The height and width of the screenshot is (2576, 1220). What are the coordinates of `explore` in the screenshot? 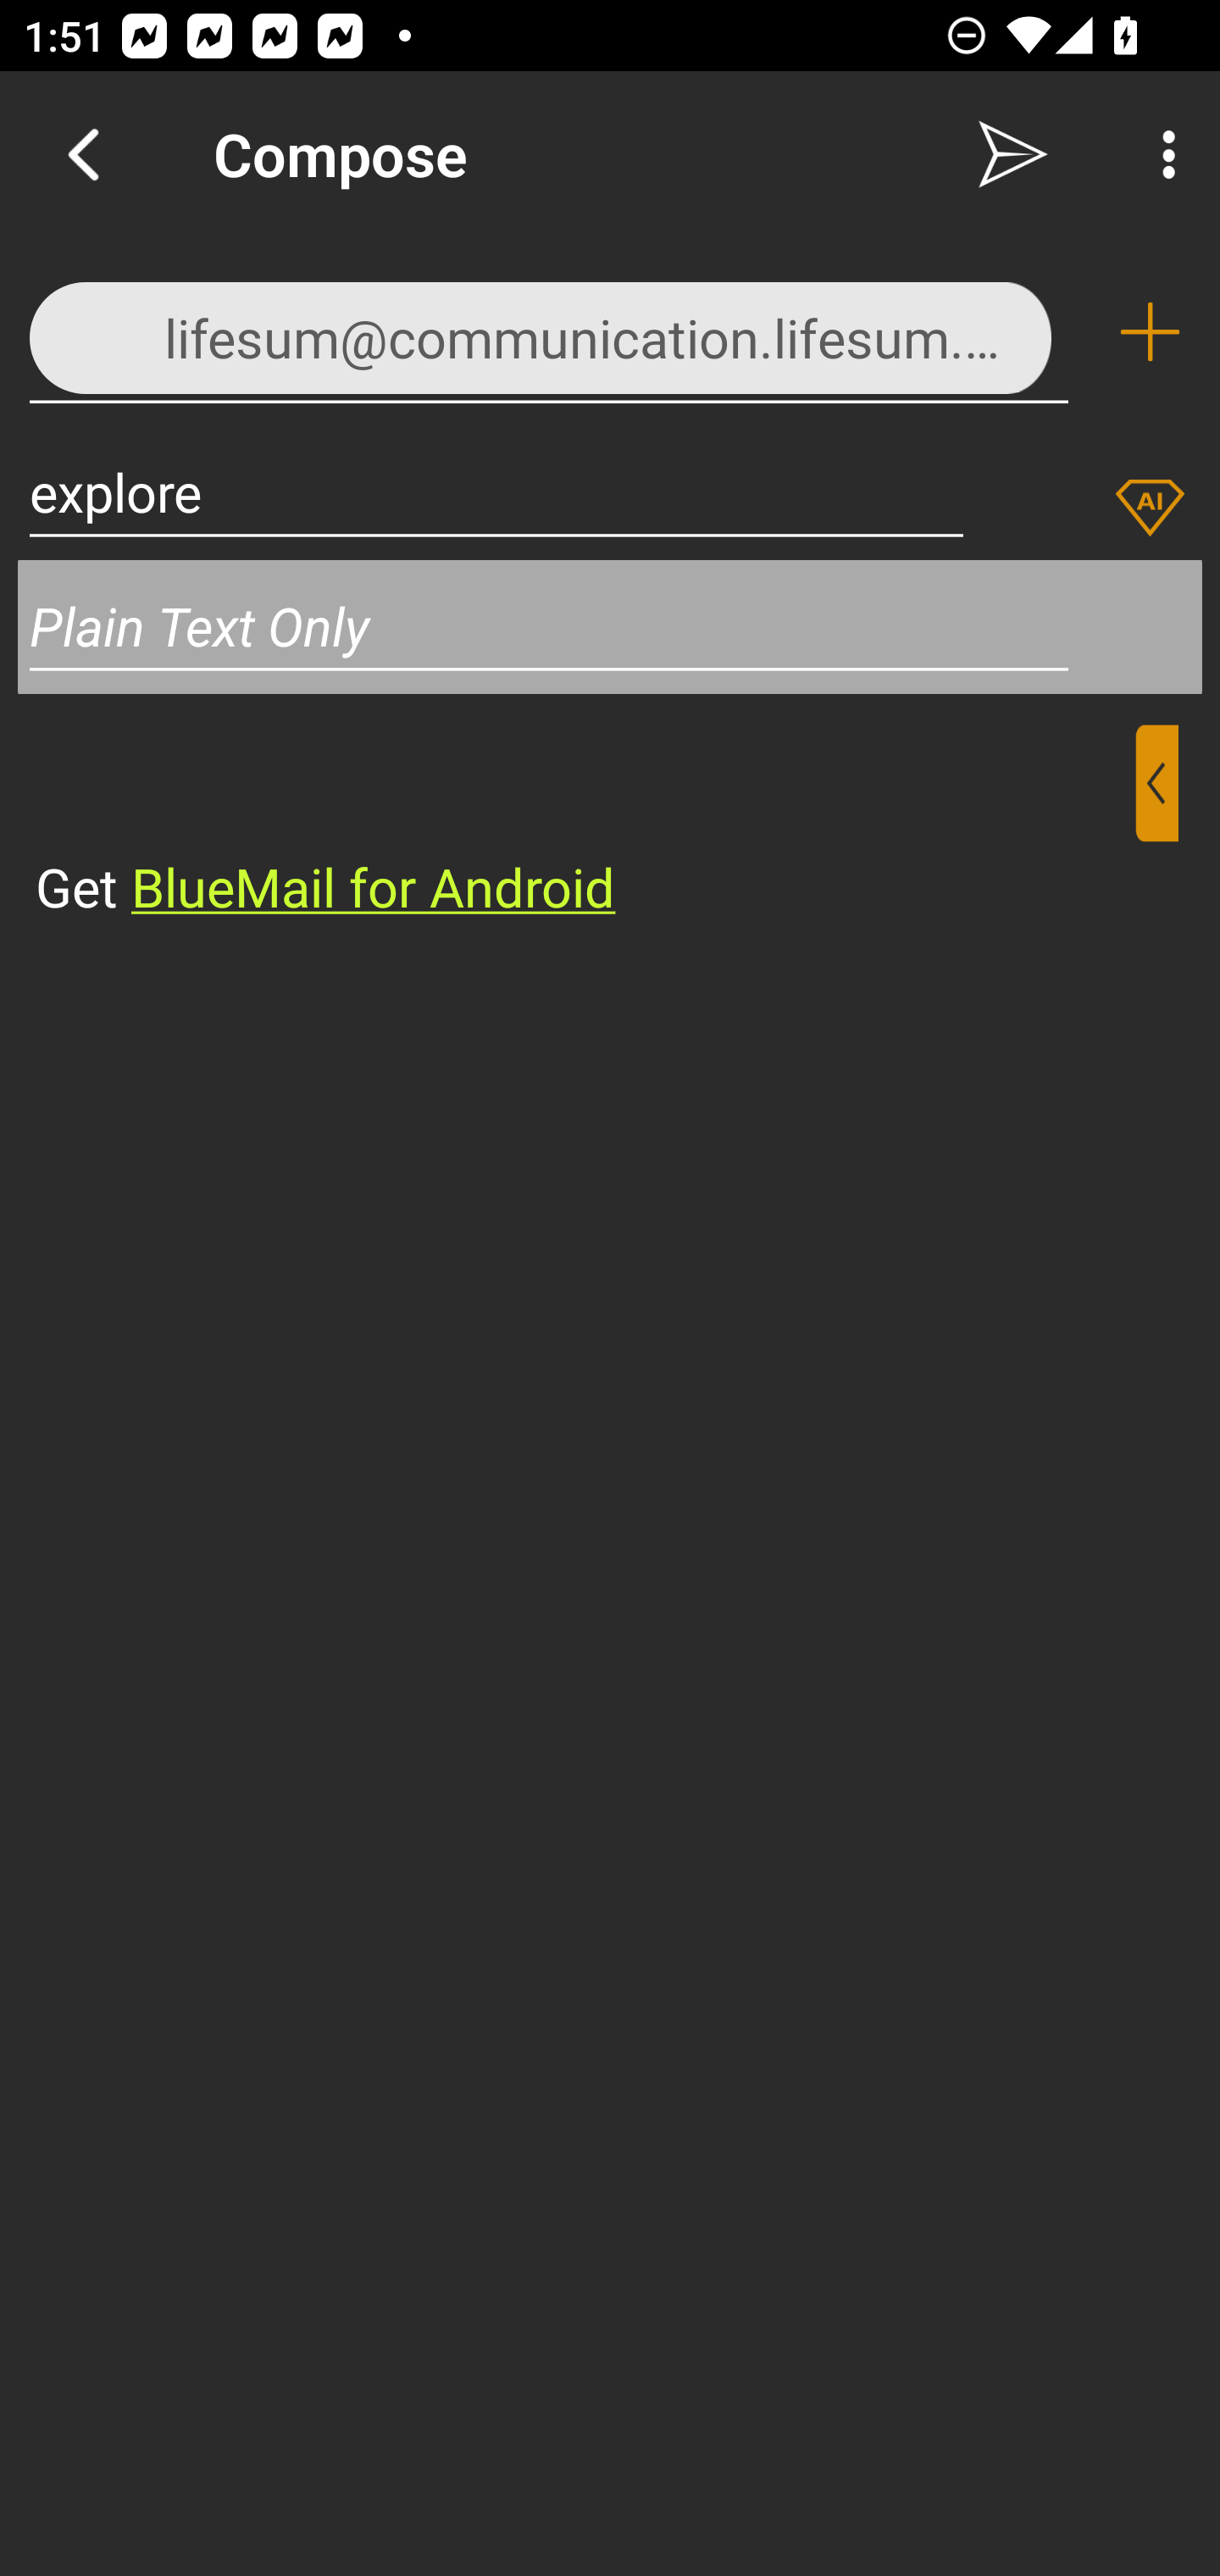 It's located at (496, 491).